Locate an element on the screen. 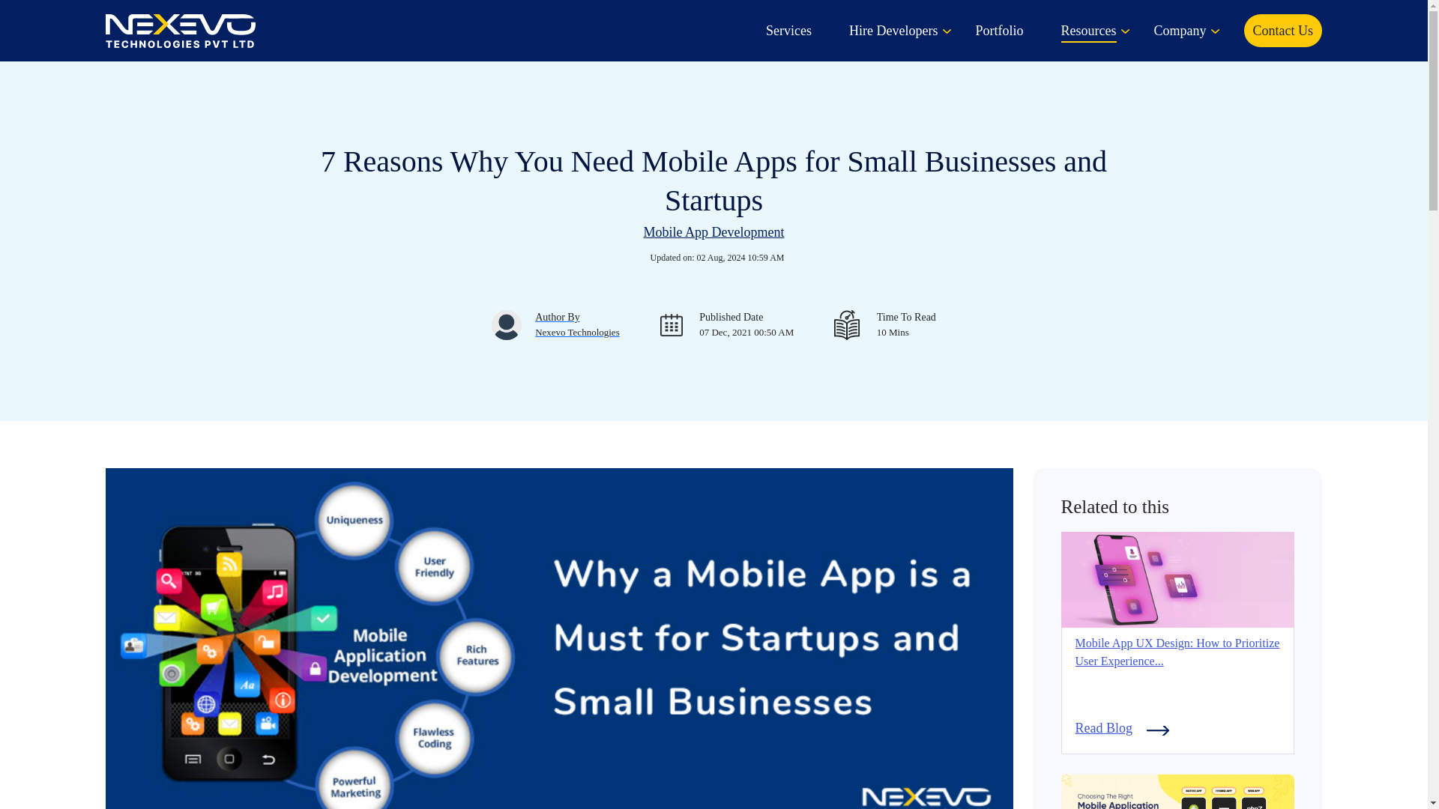 The image size is (1439, 809). Hire Developers is located at coordinates (893, 30).